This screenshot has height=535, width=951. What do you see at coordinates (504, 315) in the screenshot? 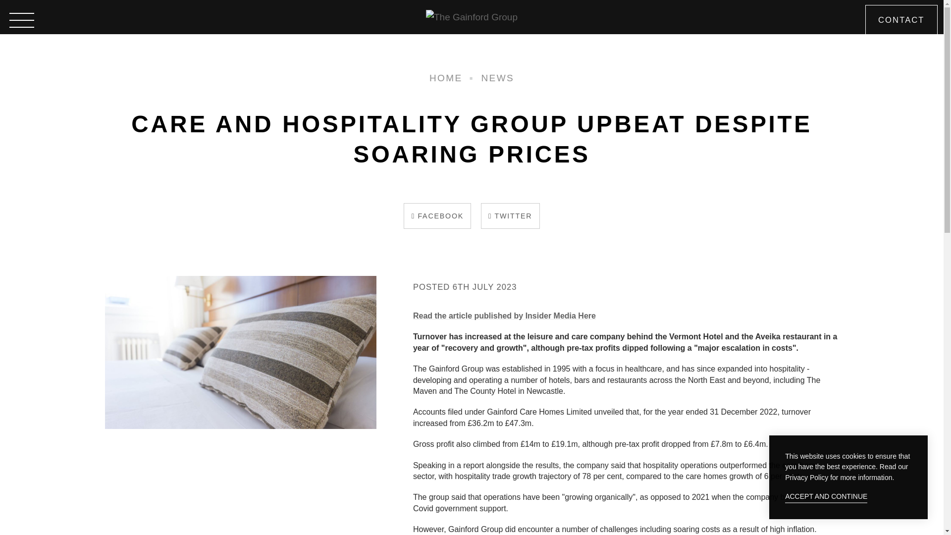
I see `Read the article published by Insider Media Here` at bounding box center [504, 315].